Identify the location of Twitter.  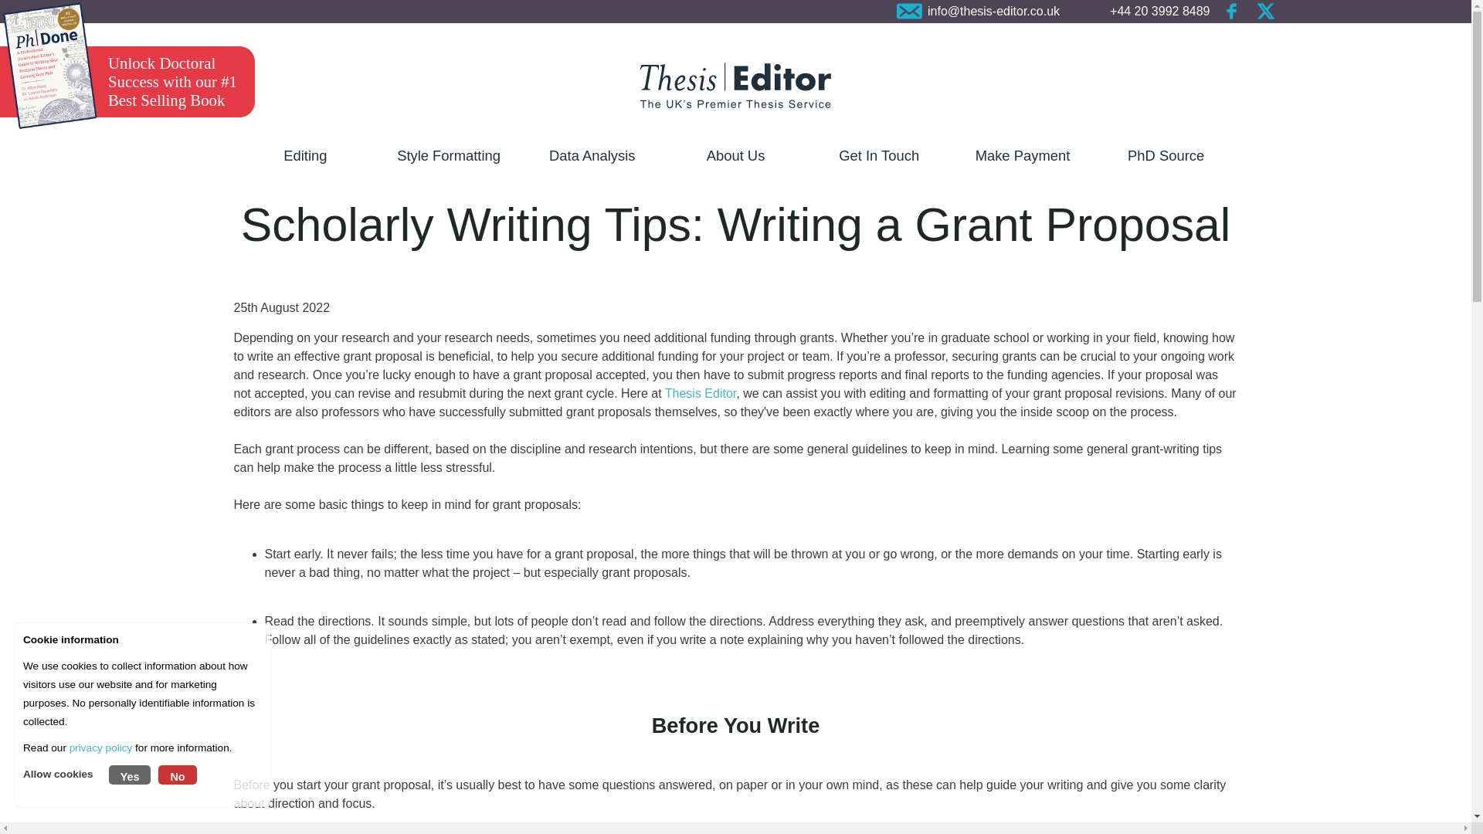
(1265, 11).